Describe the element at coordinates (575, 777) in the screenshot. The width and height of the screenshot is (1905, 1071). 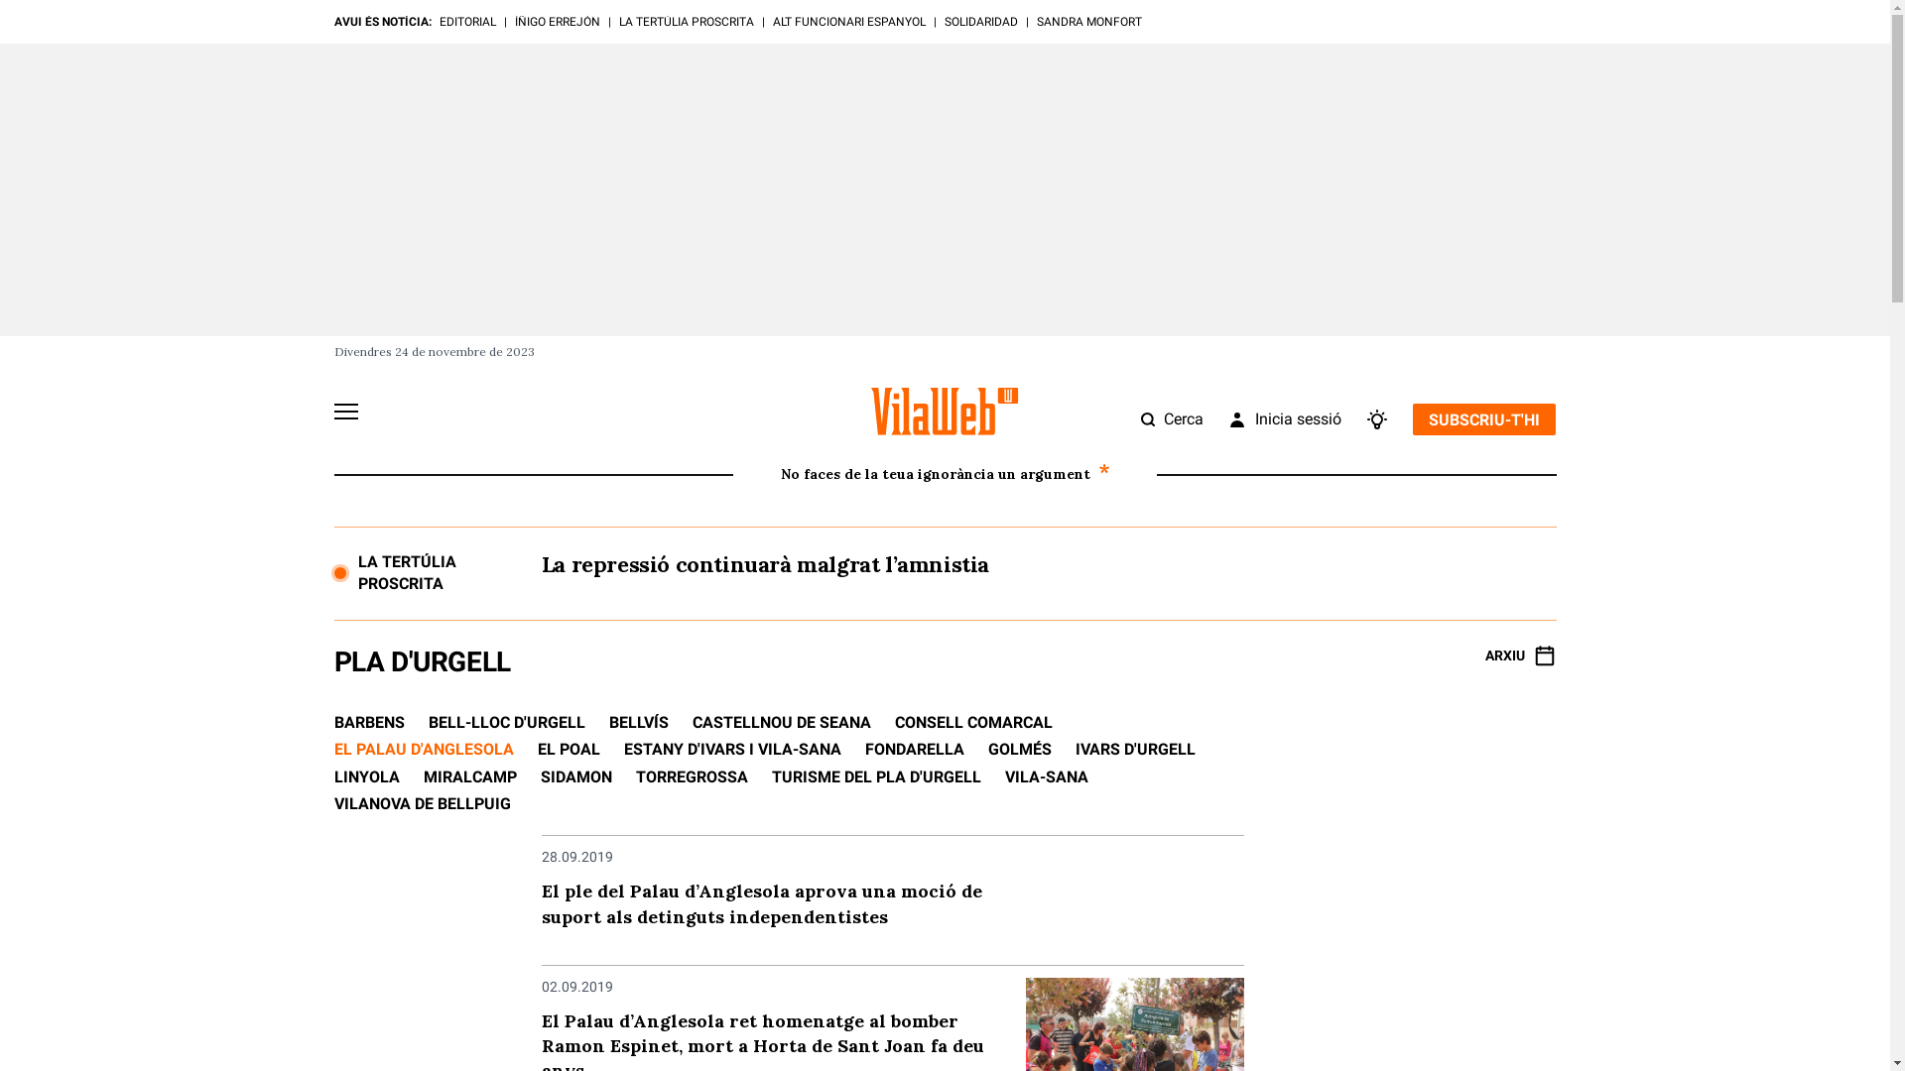
I see `SIDAMON` at that location.